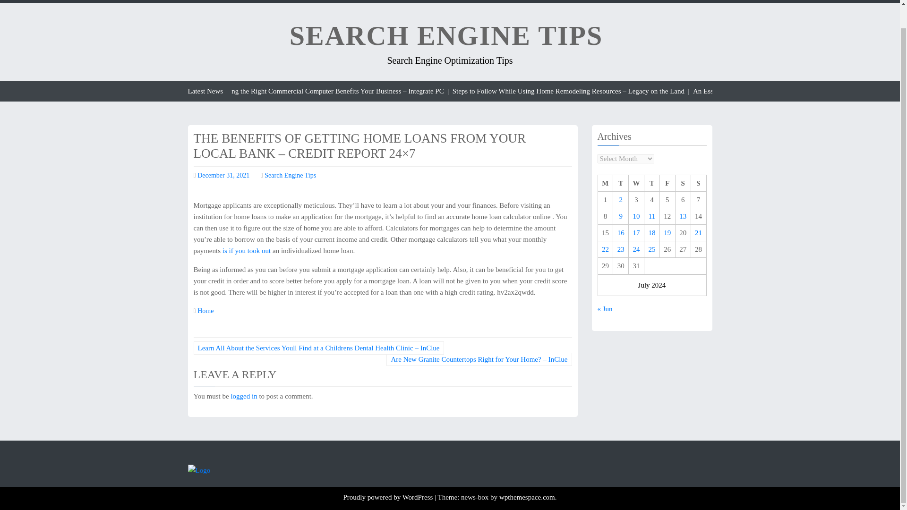 The image size is (907, 510). What do you see at coordinates (667, 232) in the screenshot?
I see `19` at bounding box center [667, 232].